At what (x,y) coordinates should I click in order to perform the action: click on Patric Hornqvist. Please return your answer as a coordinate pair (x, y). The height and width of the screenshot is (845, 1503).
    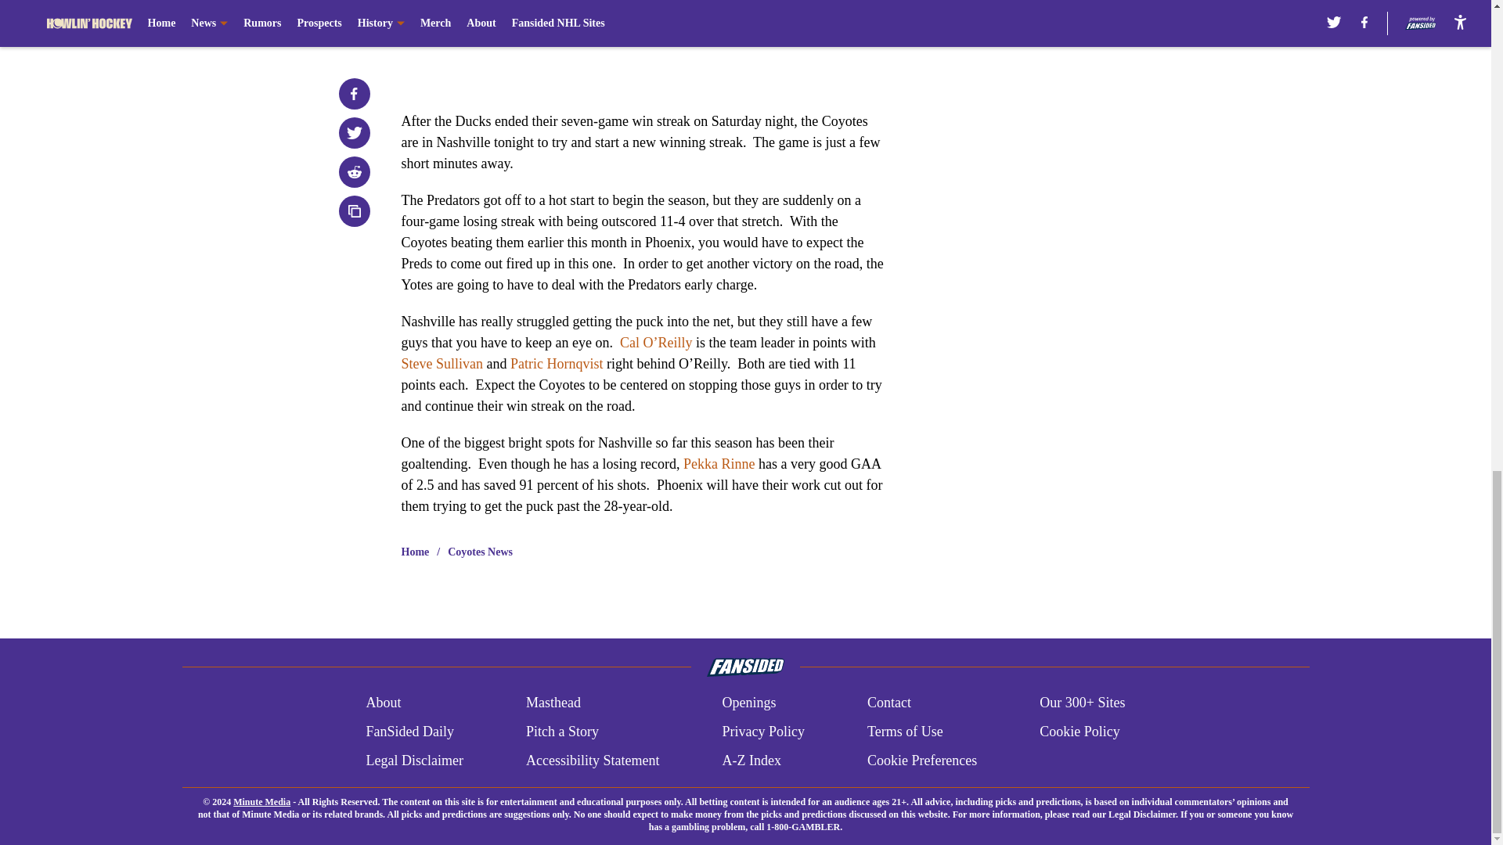
    Looking at the image, I should click on (557, 363).